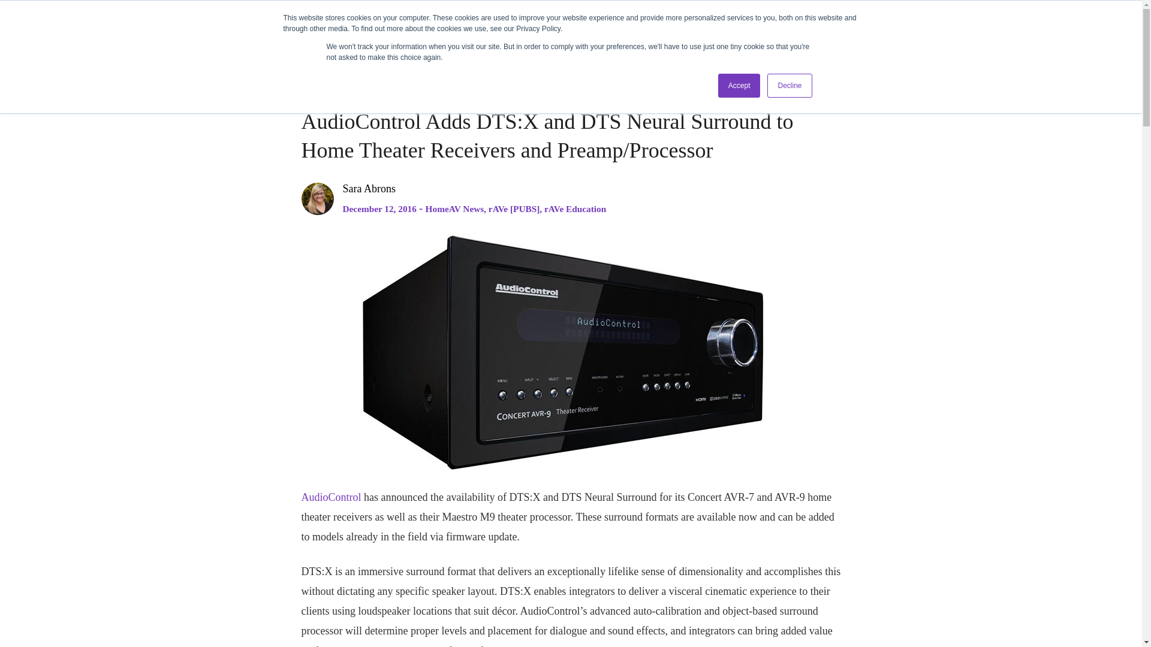  What do you see at coordinates (740, 86) in the screenshot?
I see `Accept` at bounding box center [740, 86].